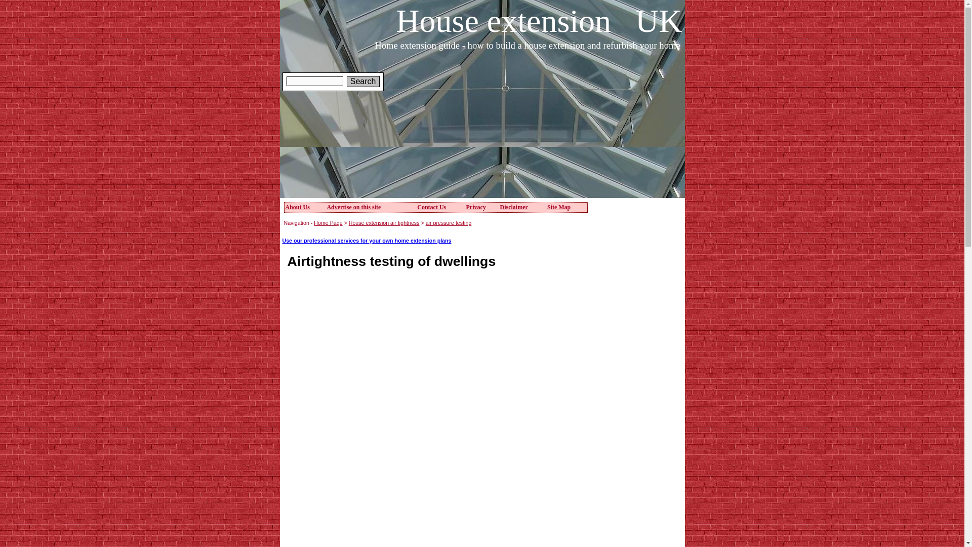  Describe the element at coordinates (431, 207) in the screenshot. I see `Contact Us` at that location.